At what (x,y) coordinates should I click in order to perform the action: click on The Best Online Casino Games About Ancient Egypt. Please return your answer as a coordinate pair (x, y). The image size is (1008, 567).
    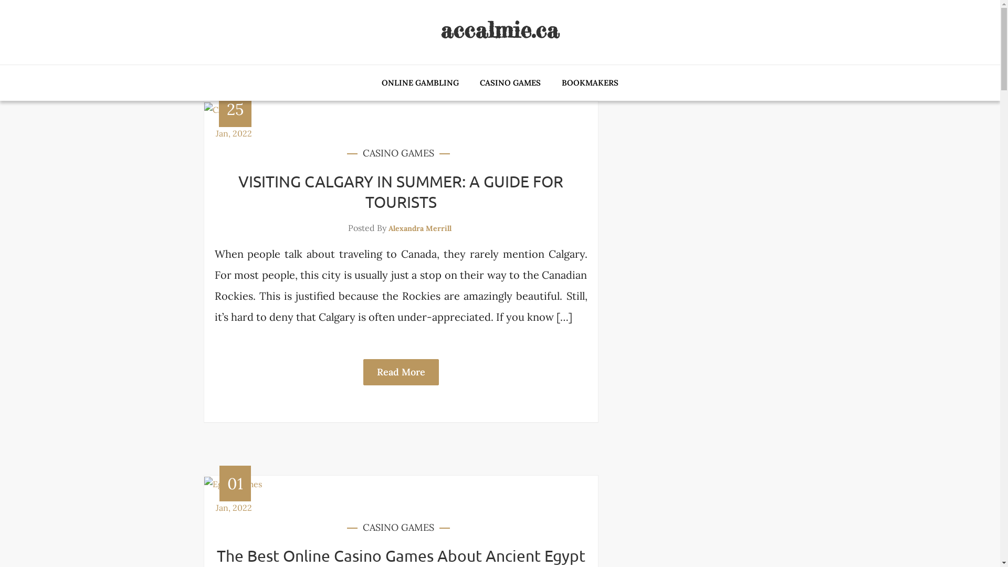
    Looking at the image, I should click on (401, 555).